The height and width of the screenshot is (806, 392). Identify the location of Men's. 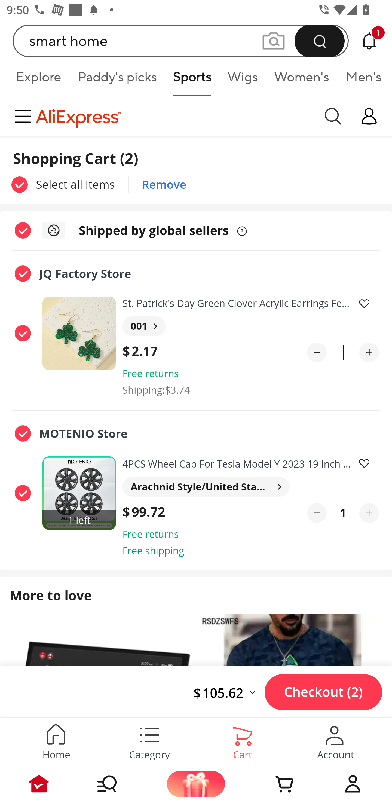
(360, 80).